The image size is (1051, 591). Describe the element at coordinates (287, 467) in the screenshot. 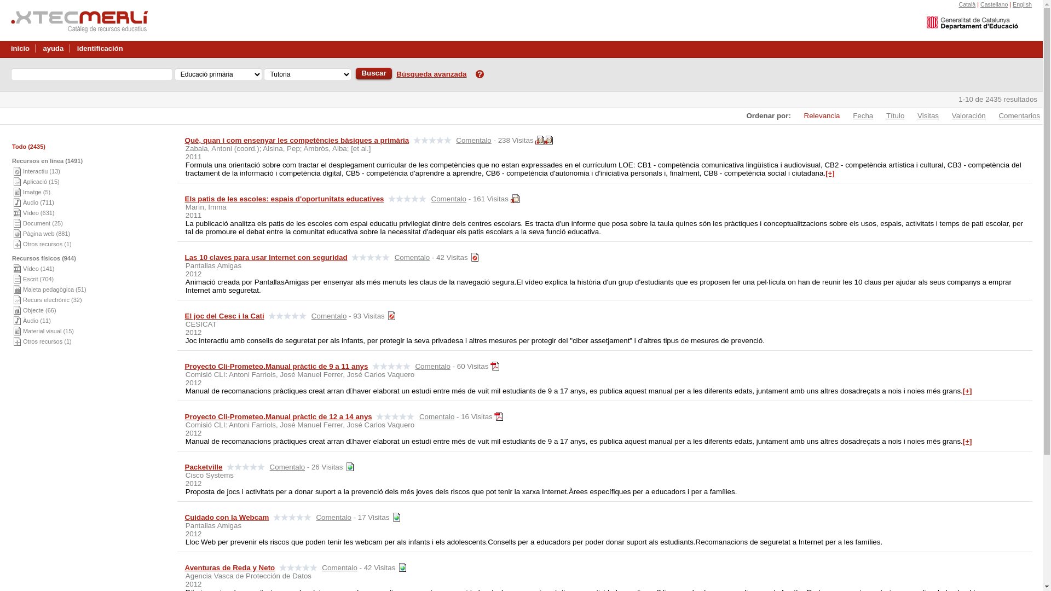

I see `Comentalo` at that location.